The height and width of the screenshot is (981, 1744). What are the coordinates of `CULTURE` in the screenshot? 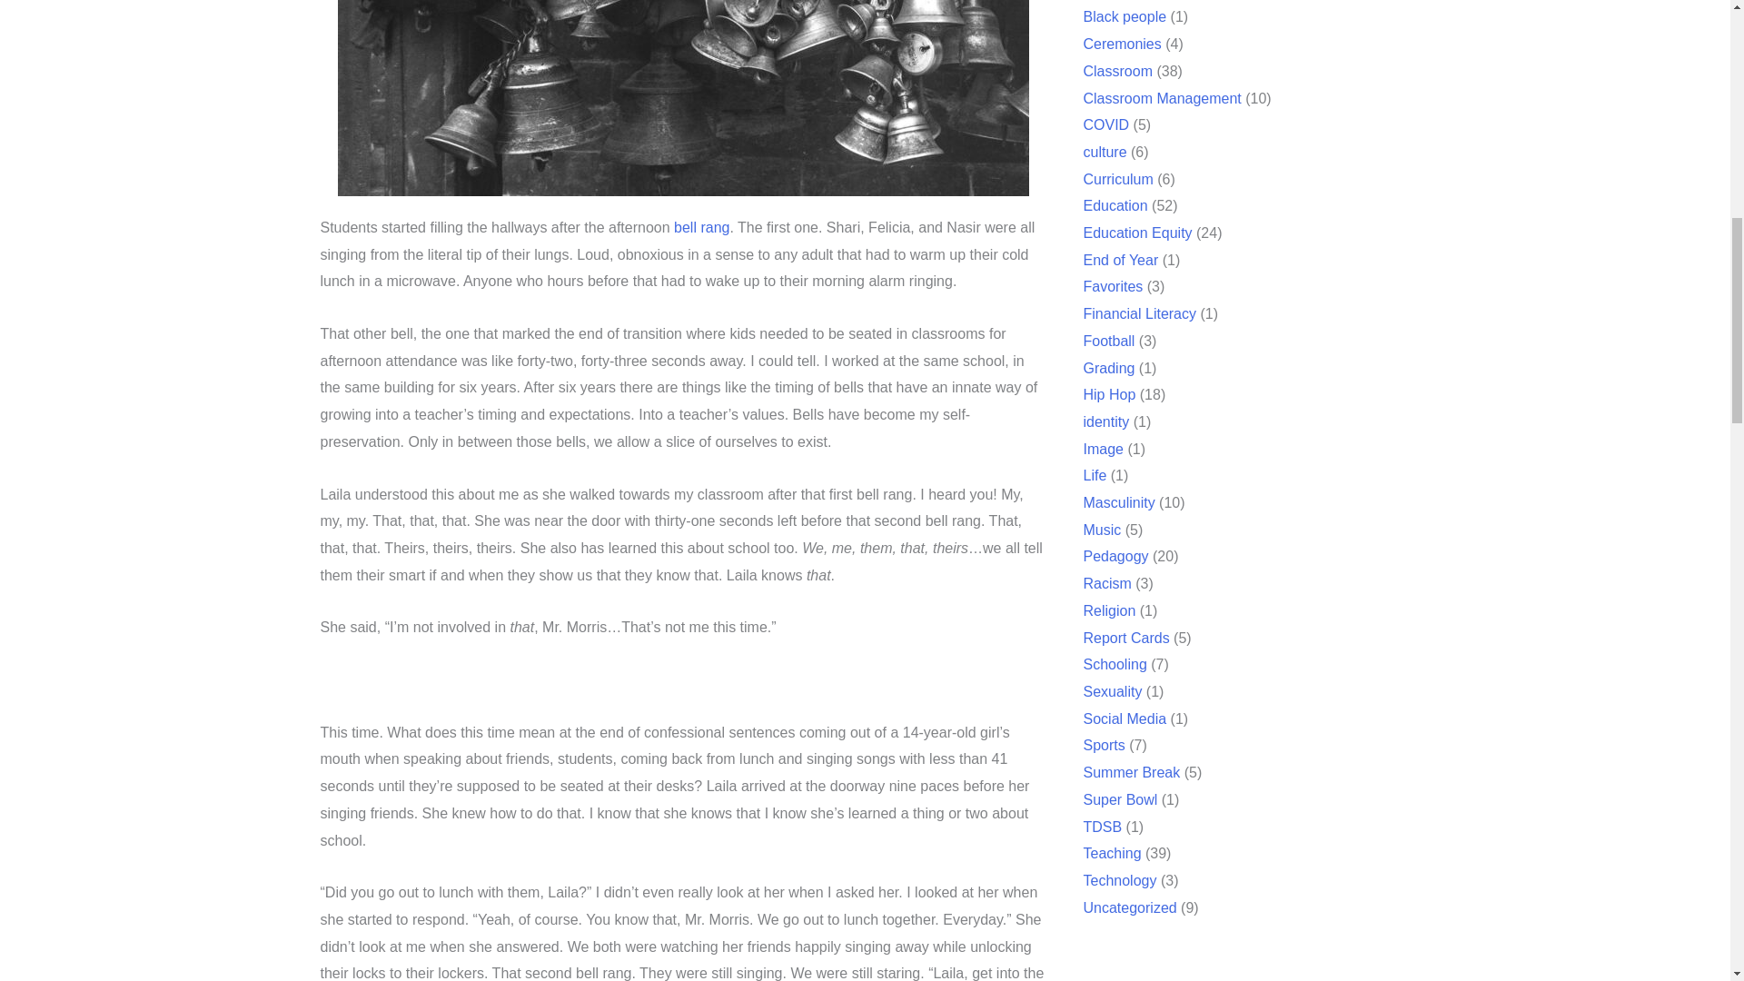 It's located at (367, 772).